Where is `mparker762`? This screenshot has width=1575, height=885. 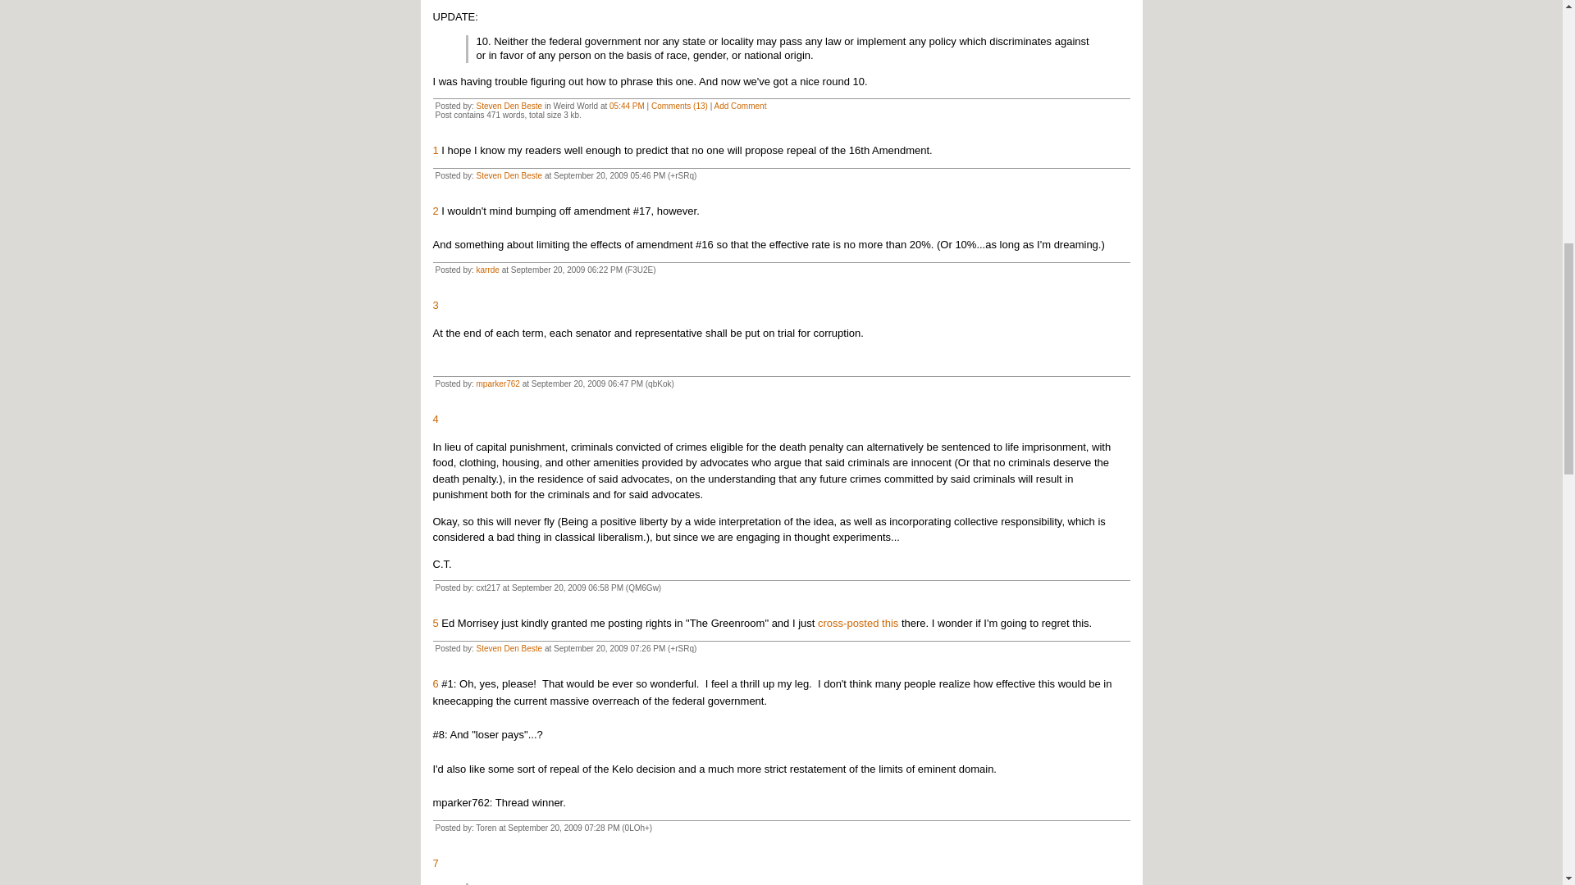
mparker762 is located at coordinates (498, 383).